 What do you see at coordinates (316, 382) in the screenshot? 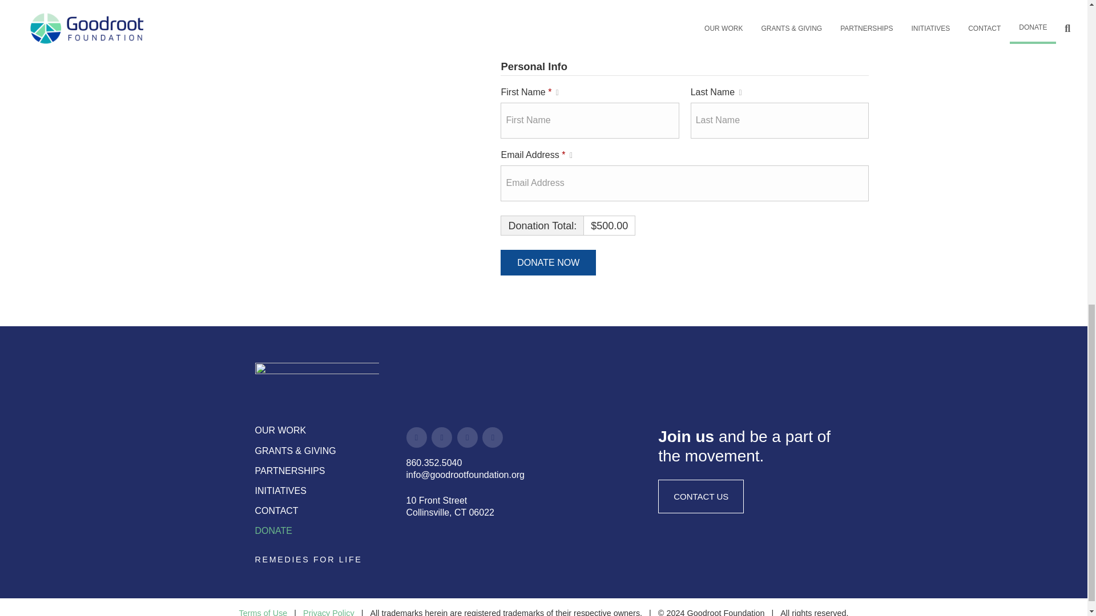
I see `Home` at bounding box center [316, 382].